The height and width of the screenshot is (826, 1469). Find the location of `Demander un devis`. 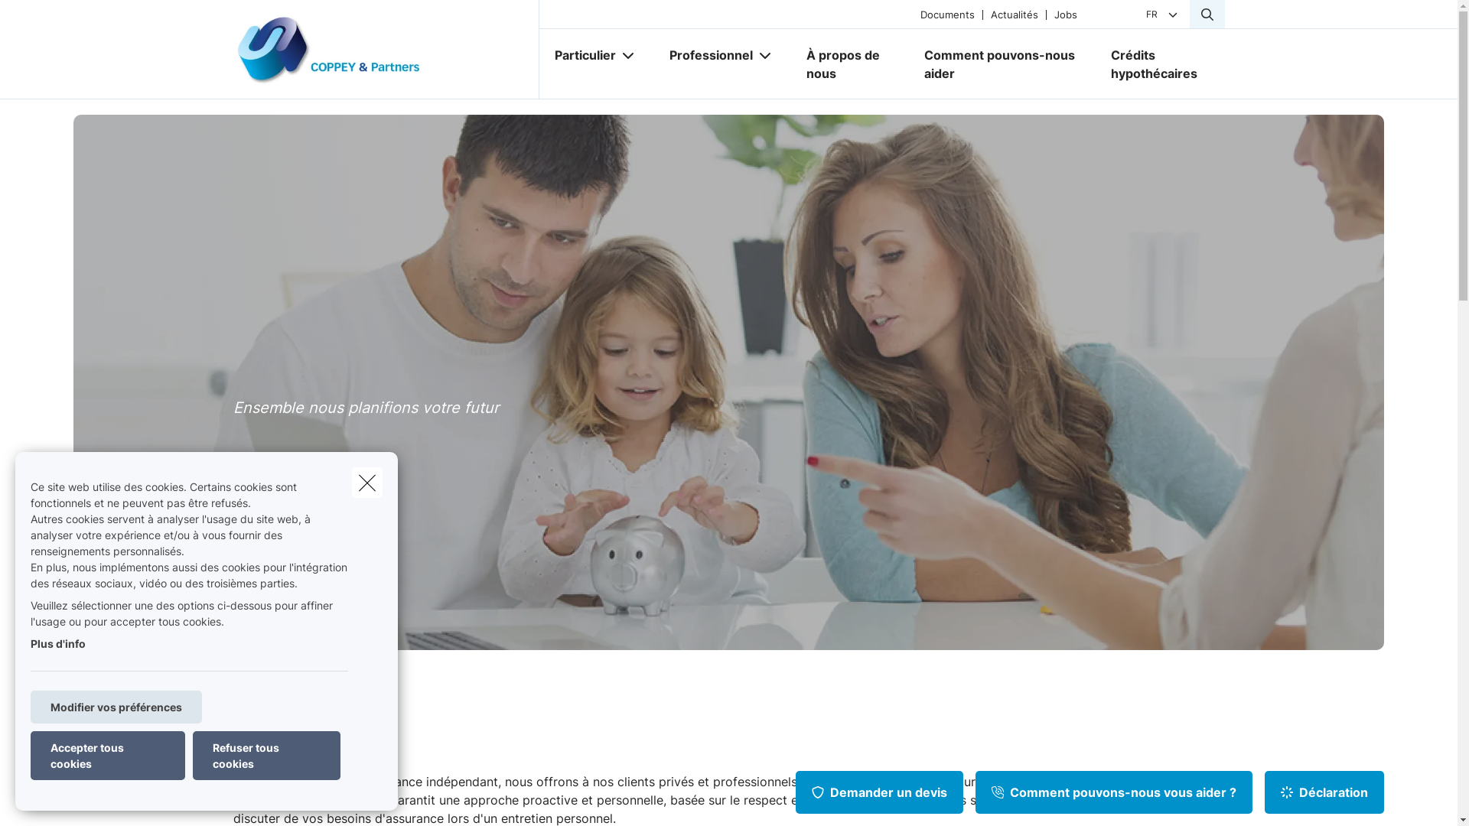

Demander un devis is located at coordinates (880, 792).